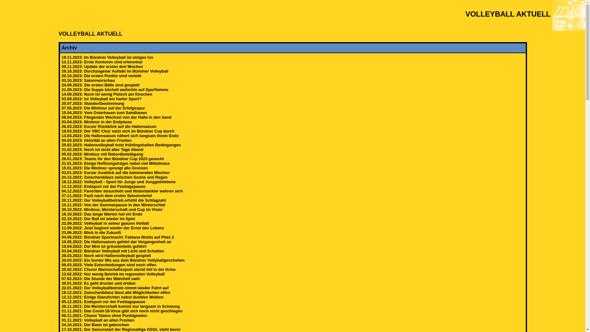 The image size is (590, 332). What do you see at coordinates (116, 117) in the screenshot?
I see `08.04.2023: Fliegender Wechsel von der Halle in den Sand` at bounding box center [116, 117].